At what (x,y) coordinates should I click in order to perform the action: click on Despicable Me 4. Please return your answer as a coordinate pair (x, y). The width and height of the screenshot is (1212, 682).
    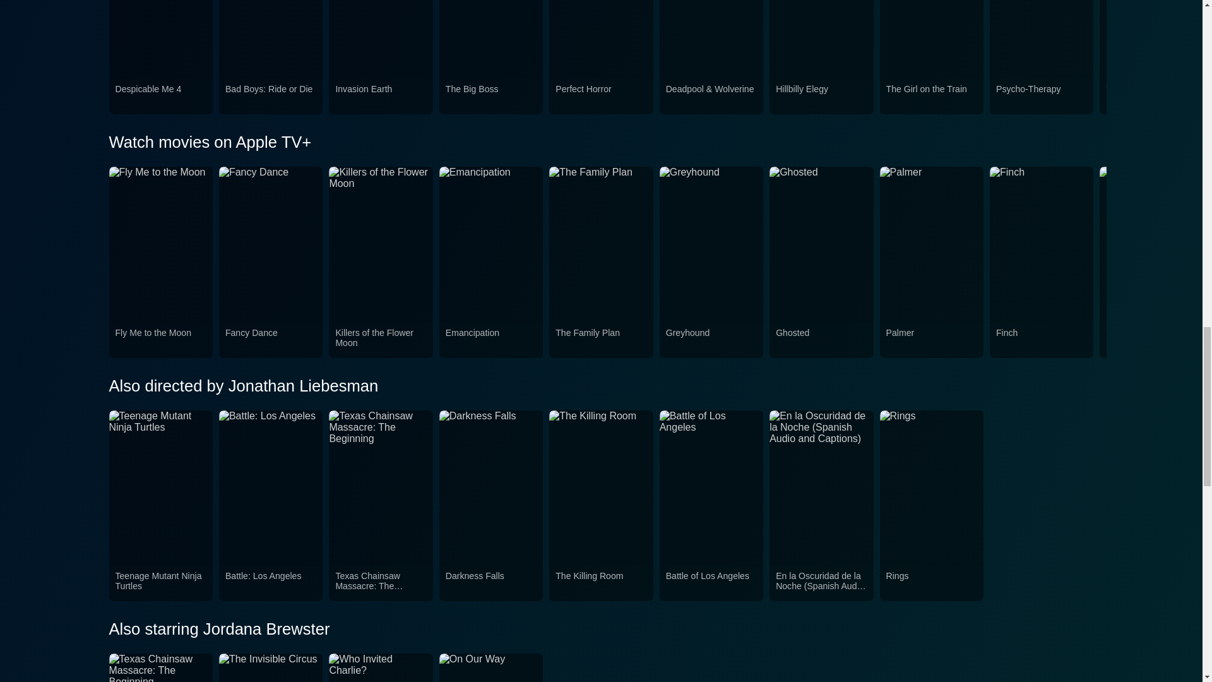
    Looking at the image, I should click on (160, 96).